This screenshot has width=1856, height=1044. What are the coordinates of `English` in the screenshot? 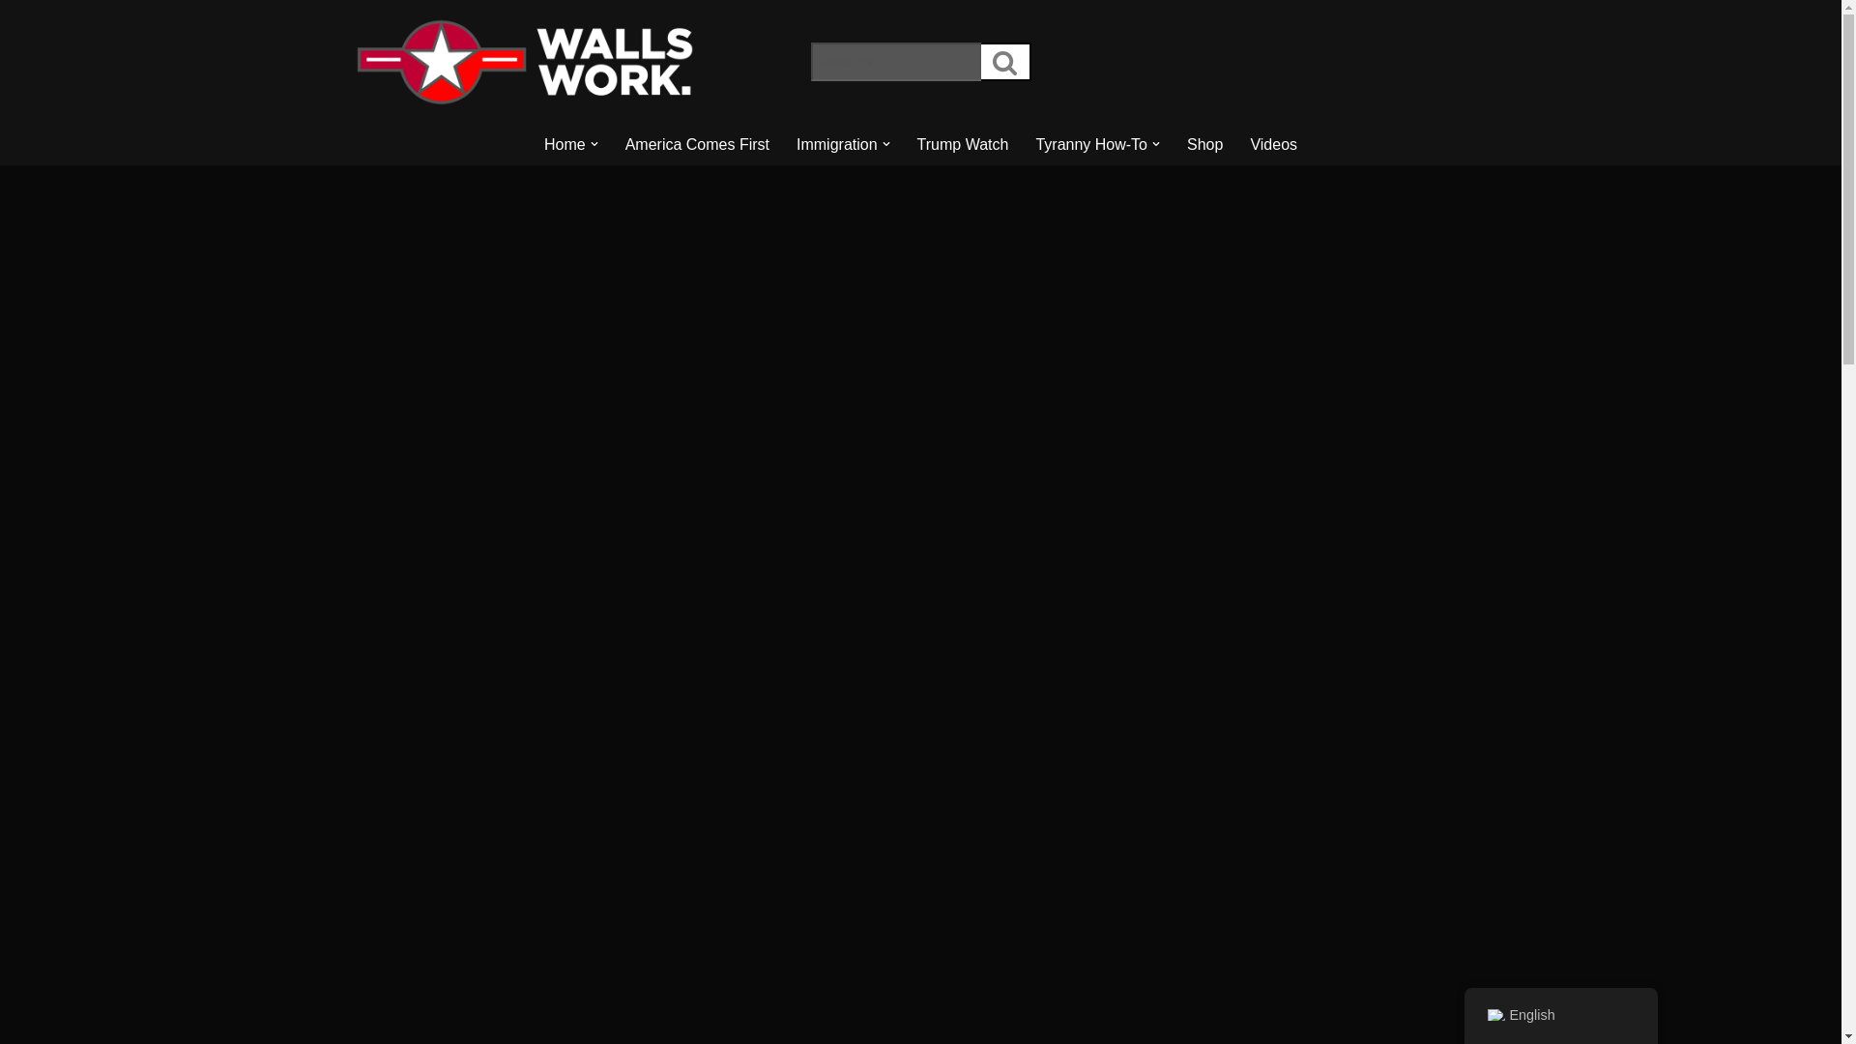 It's located at (1494, 1015).